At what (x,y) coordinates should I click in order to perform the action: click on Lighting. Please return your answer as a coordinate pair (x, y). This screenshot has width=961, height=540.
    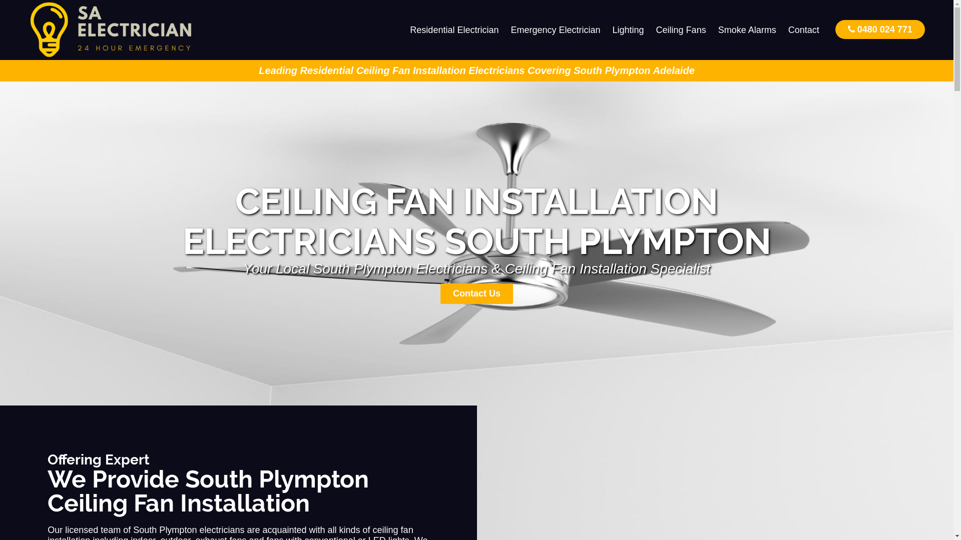
    Looking at the image, I should click on (629, 30).